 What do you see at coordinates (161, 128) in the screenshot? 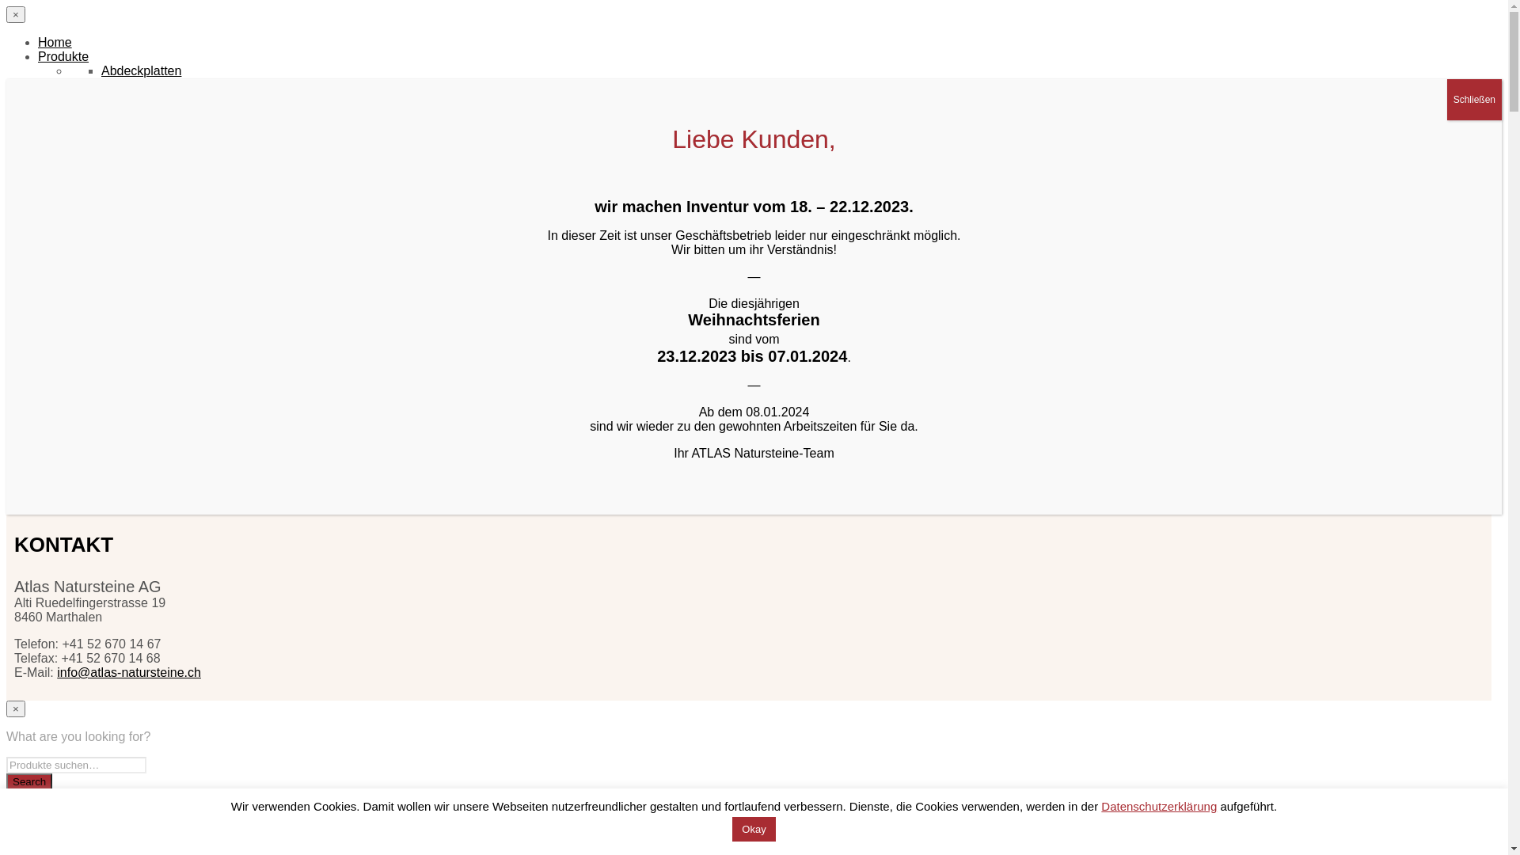
I see `Deko und Gestaltung` at bounding box center [161, 128].